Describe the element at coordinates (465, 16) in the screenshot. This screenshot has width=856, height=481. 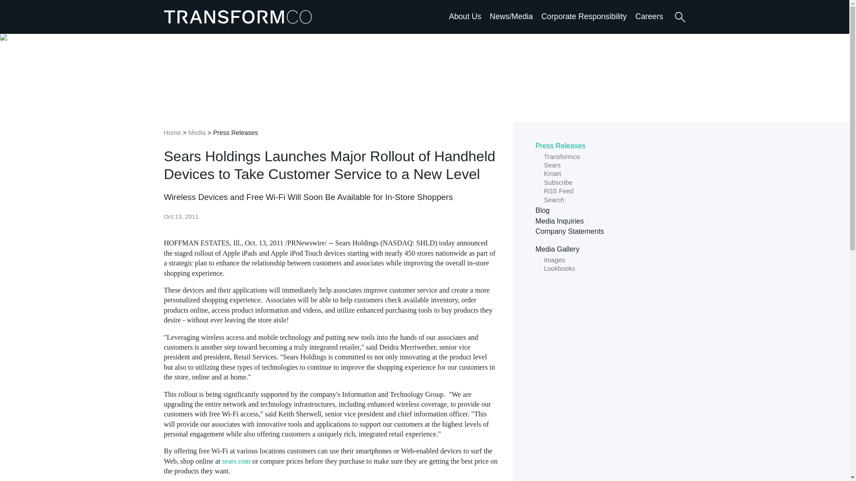
I see `About Us` at that location.